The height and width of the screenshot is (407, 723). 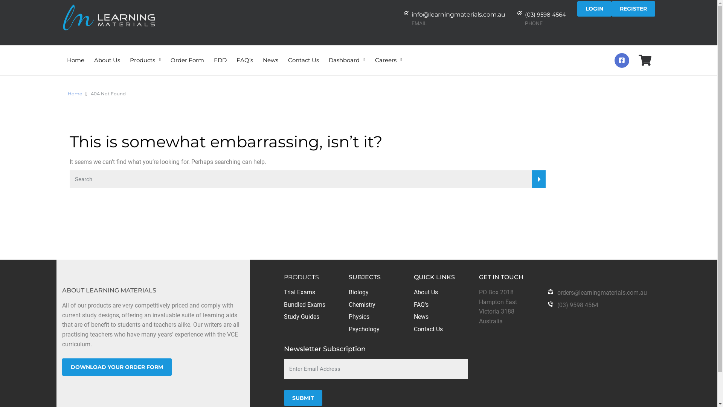 I want to click on FAQ's, so click(x=421, y=304).